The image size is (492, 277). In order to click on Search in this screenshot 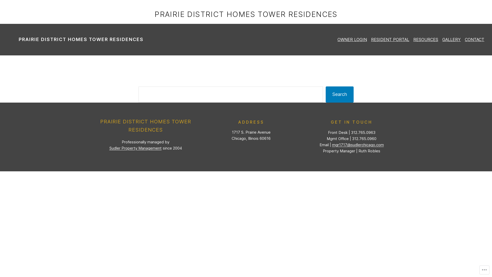, I will do `click(340, 94)`.